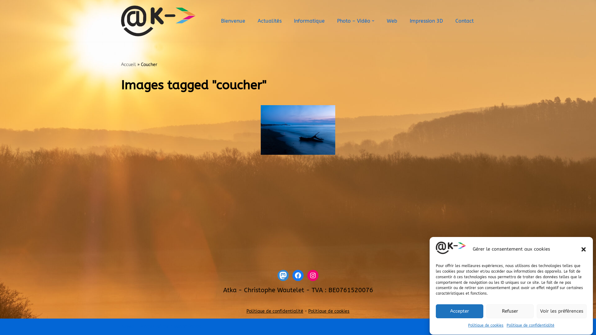 This screenshot has height=335, width=596. I want to click on Politique de cookies, so click(329, 311).